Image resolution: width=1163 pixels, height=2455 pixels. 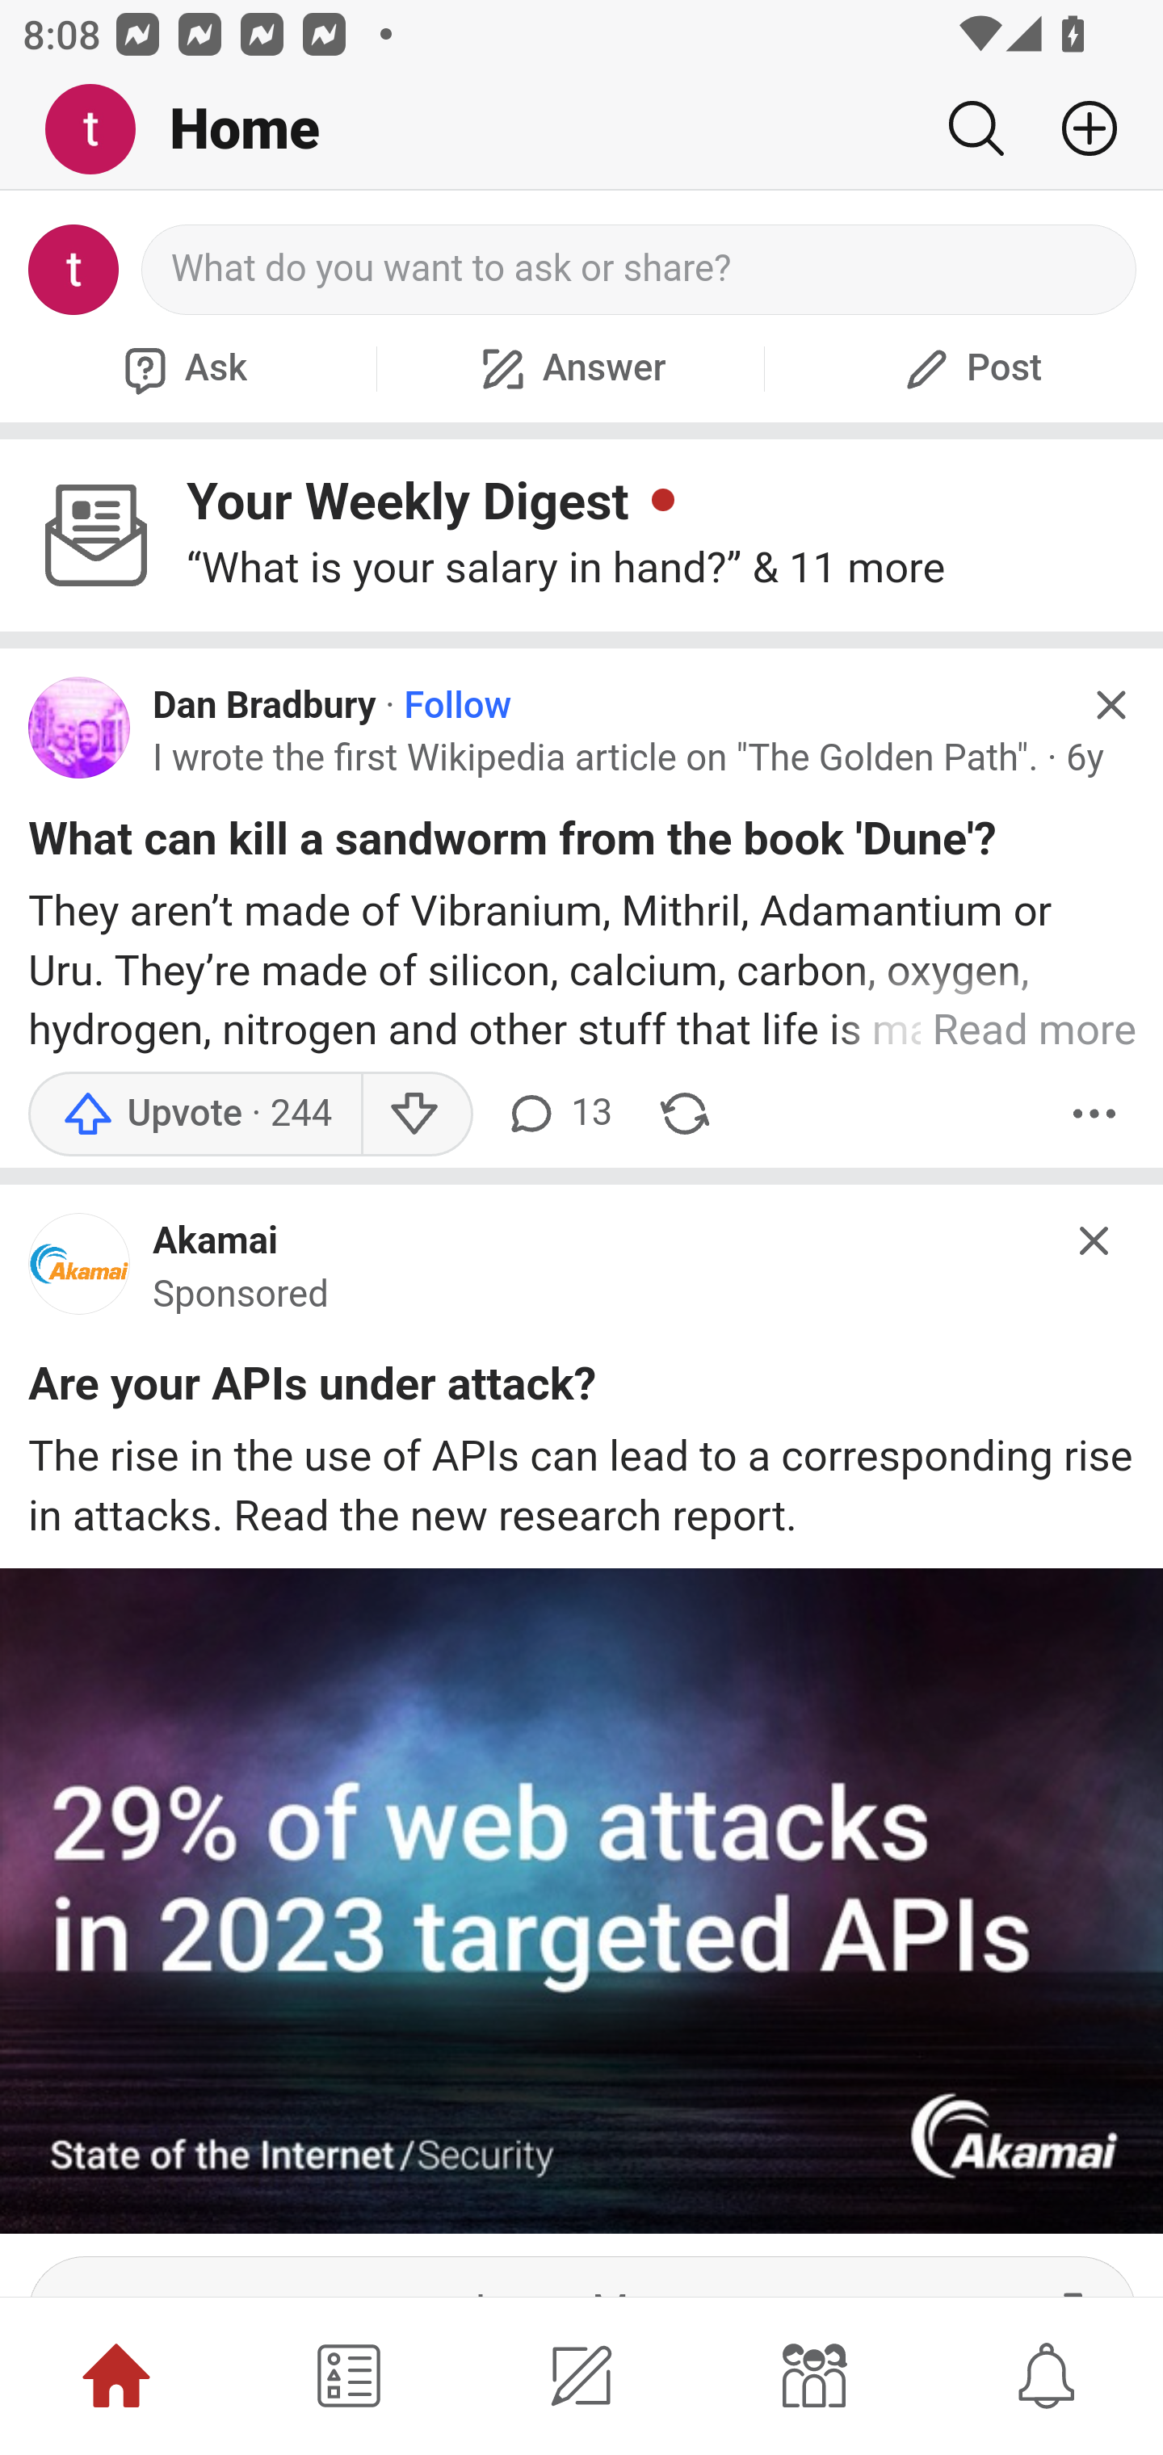 I want to click on Me, so click(x=102, y=130).